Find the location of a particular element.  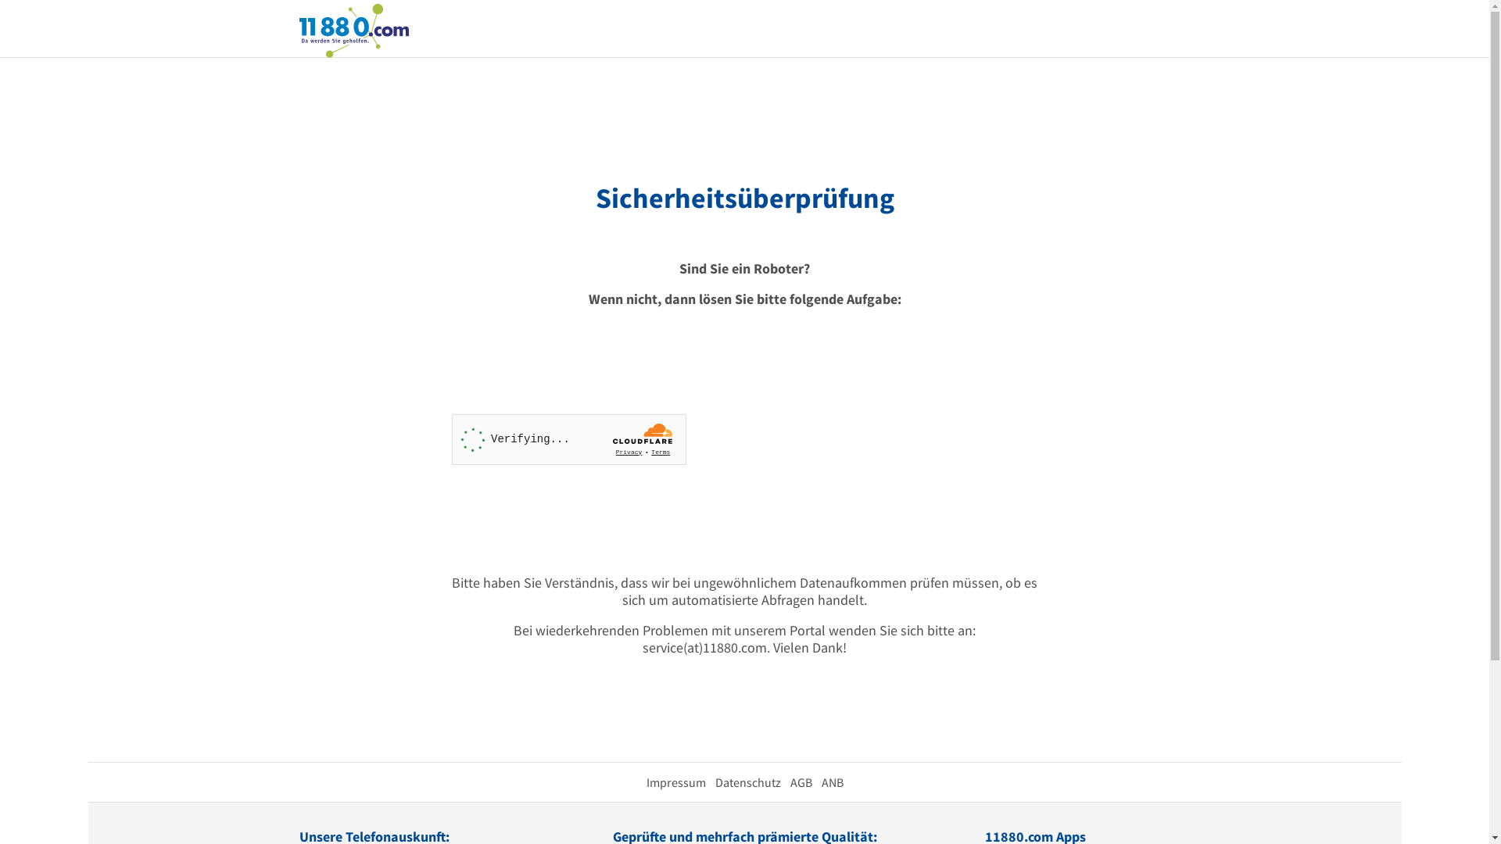

11880.com is located at coordinates (353, 30).